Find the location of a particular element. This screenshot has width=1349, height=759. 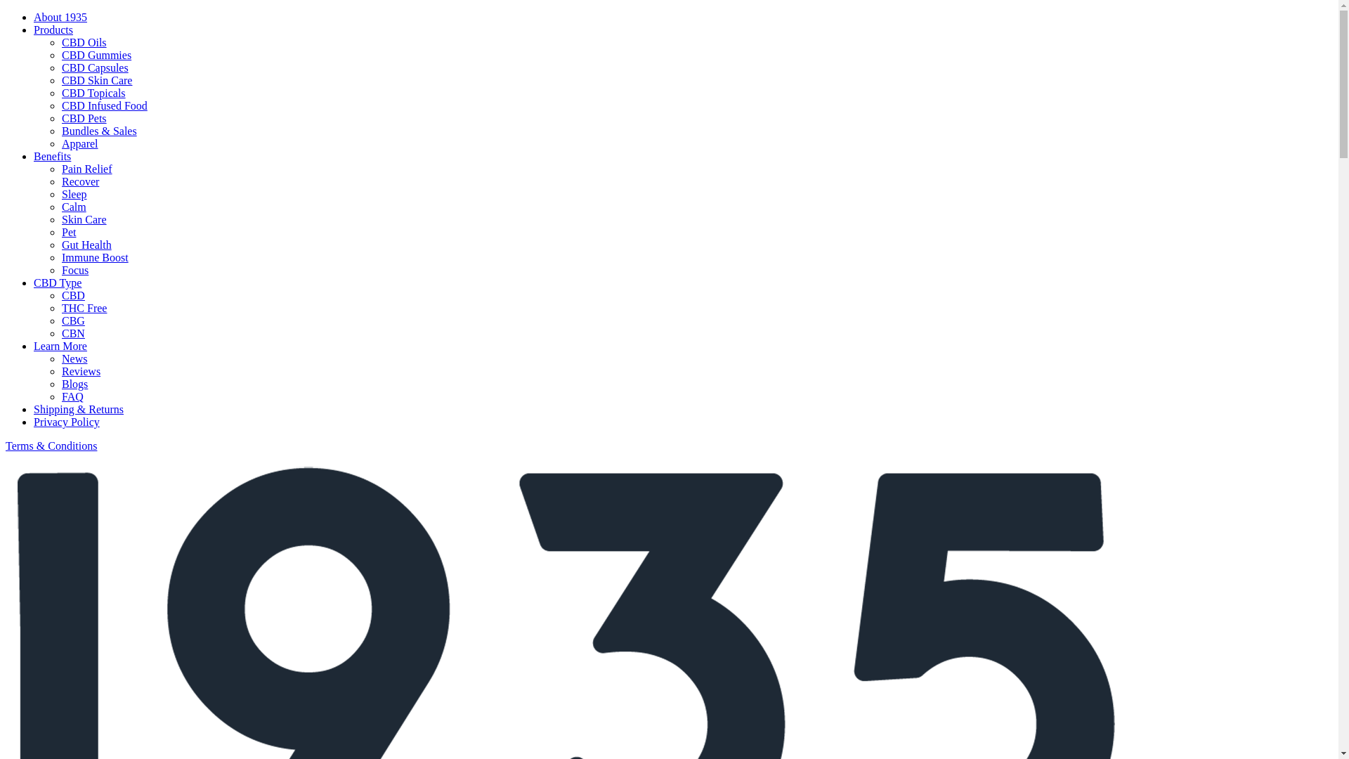

About 1935 is located at coordinates (60, 17).